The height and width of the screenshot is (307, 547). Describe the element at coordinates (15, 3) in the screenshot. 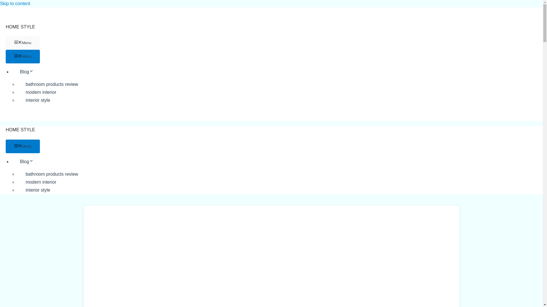

I see `Skip to content` at that location.